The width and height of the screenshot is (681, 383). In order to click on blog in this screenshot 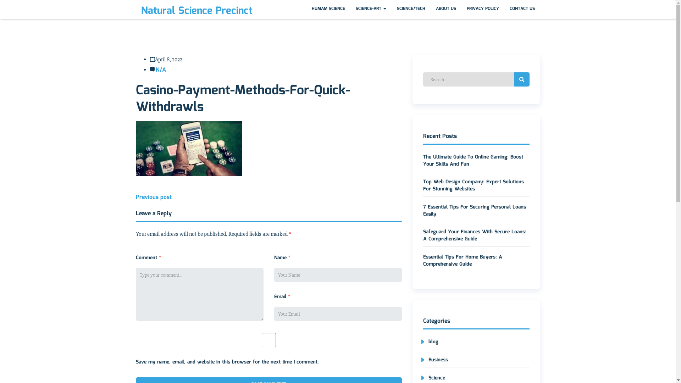, I will do `click(431, 342)`.